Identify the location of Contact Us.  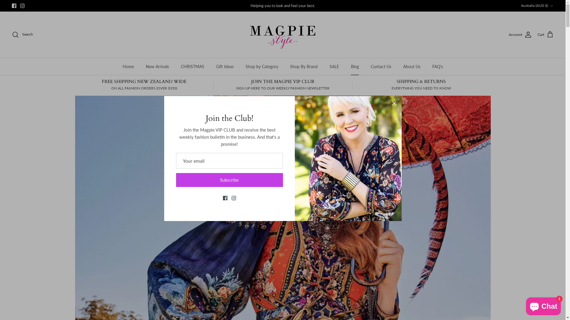
(381, 66).